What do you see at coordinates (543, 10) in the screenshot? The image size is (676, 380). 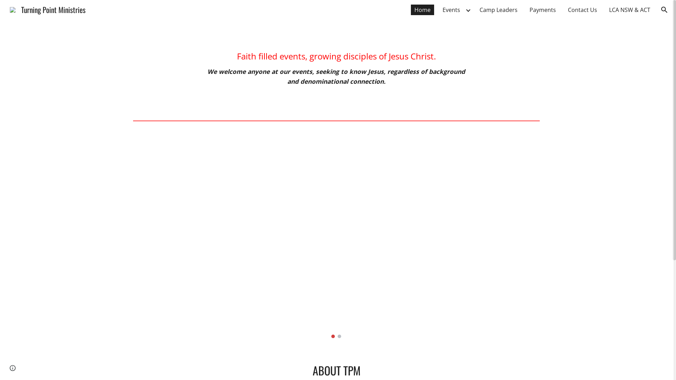 I see `Payments` at bounding box center [543, 10].